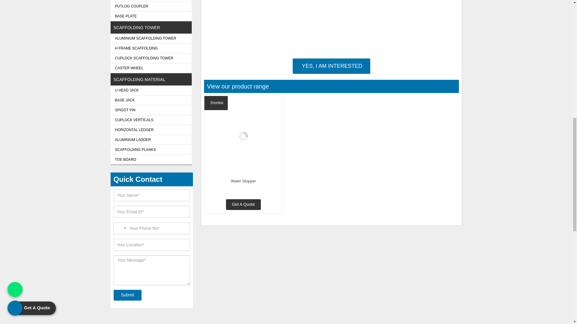 The width and height of the screenshot is (577, 324). I want to click on click to add to bulk enquiry, so click(216, 103).